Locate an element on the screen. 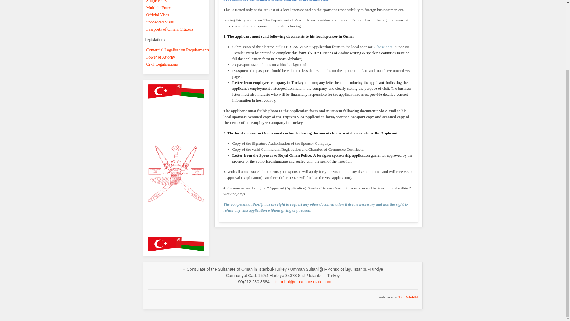 Image resolution: width=570 pixels, height=321 pixels. 360 TASARIM is located at coordinates (408, 297).